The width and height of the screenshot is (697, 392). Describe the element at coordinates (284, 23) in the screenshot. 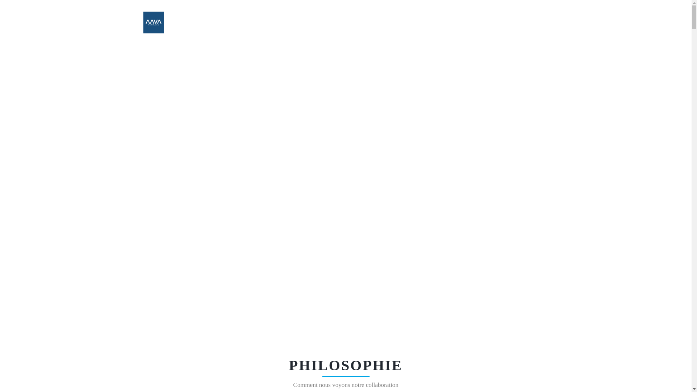

I see `PHILOSOPHIE` at that location.